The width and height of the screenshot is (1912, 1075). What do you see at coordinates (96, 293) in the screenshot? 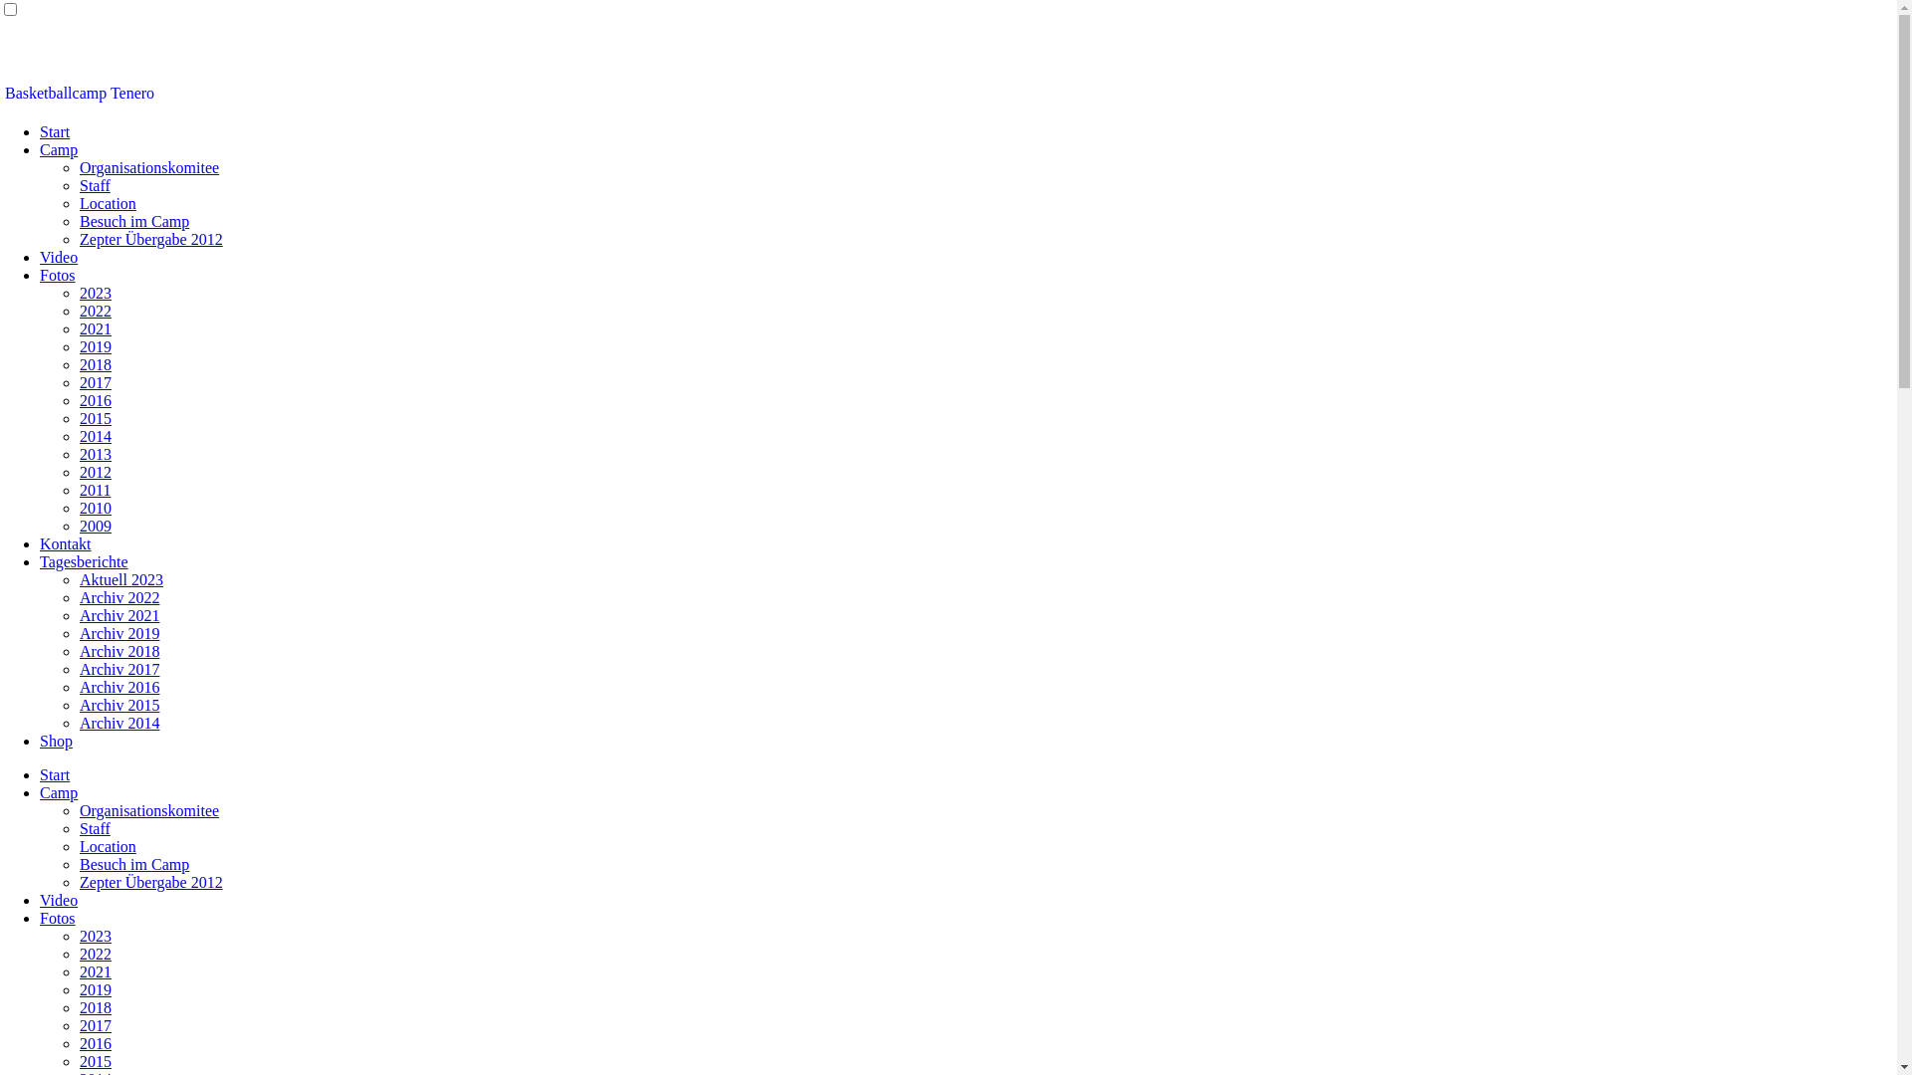
I see `2023` at bounding box center [96, 293].